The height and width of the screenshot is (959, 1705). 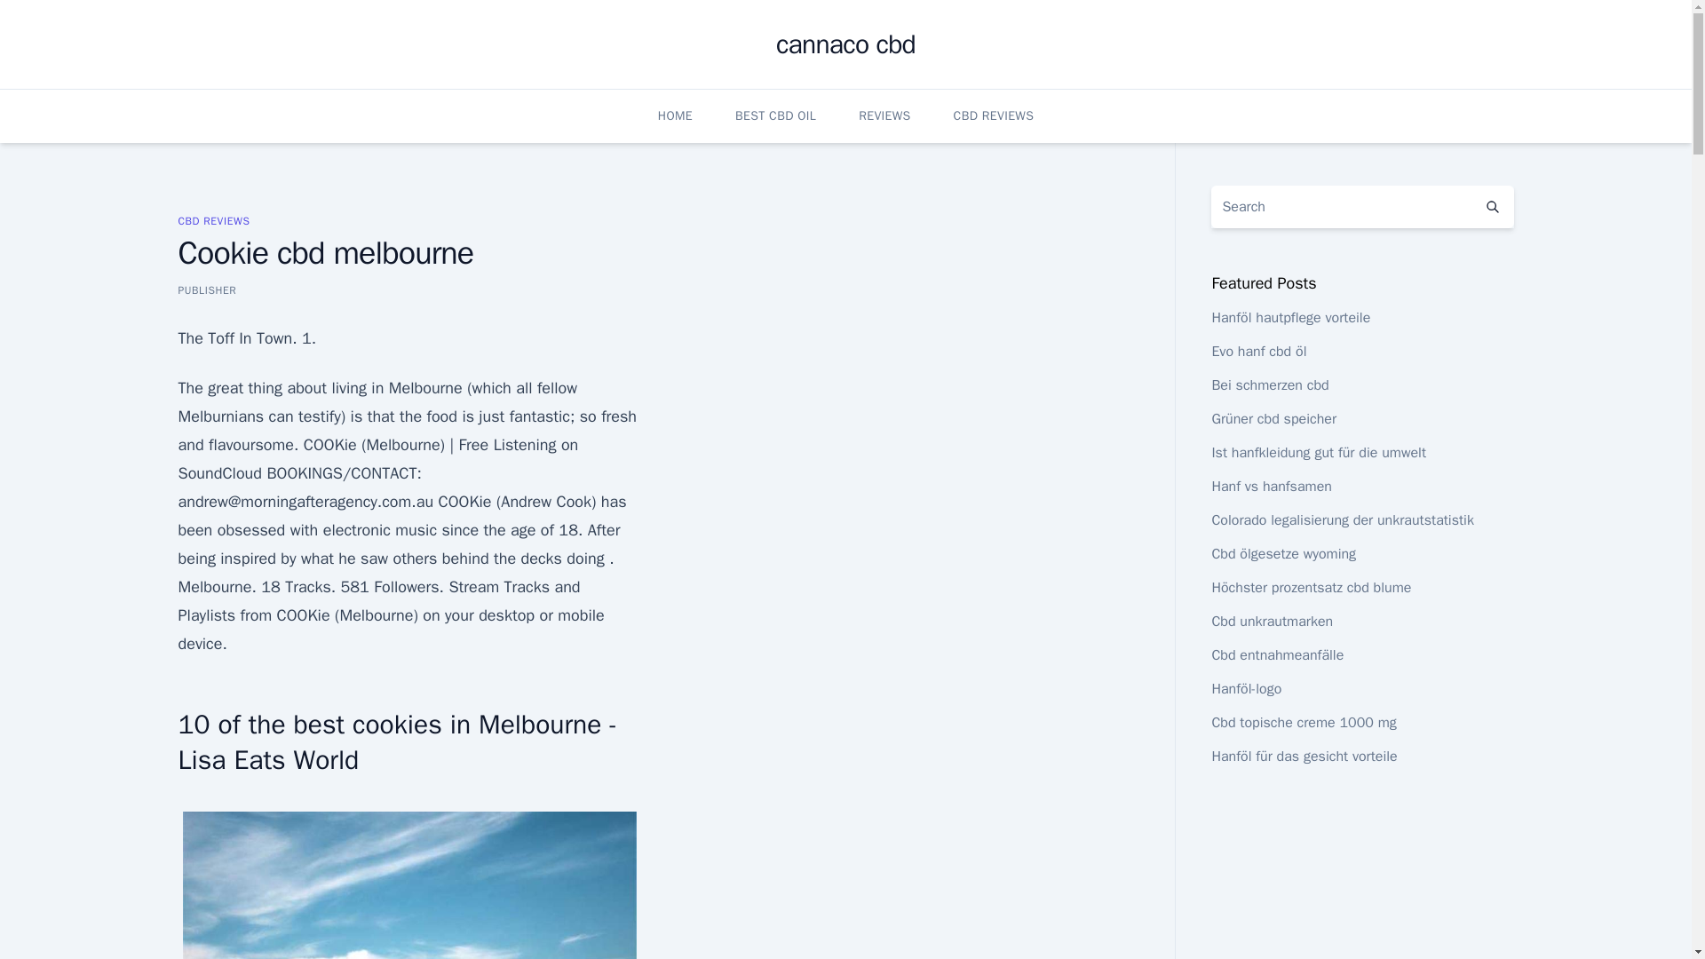 I want to click on Hanf vs hanfsamen, so click(x=1271, y=487).